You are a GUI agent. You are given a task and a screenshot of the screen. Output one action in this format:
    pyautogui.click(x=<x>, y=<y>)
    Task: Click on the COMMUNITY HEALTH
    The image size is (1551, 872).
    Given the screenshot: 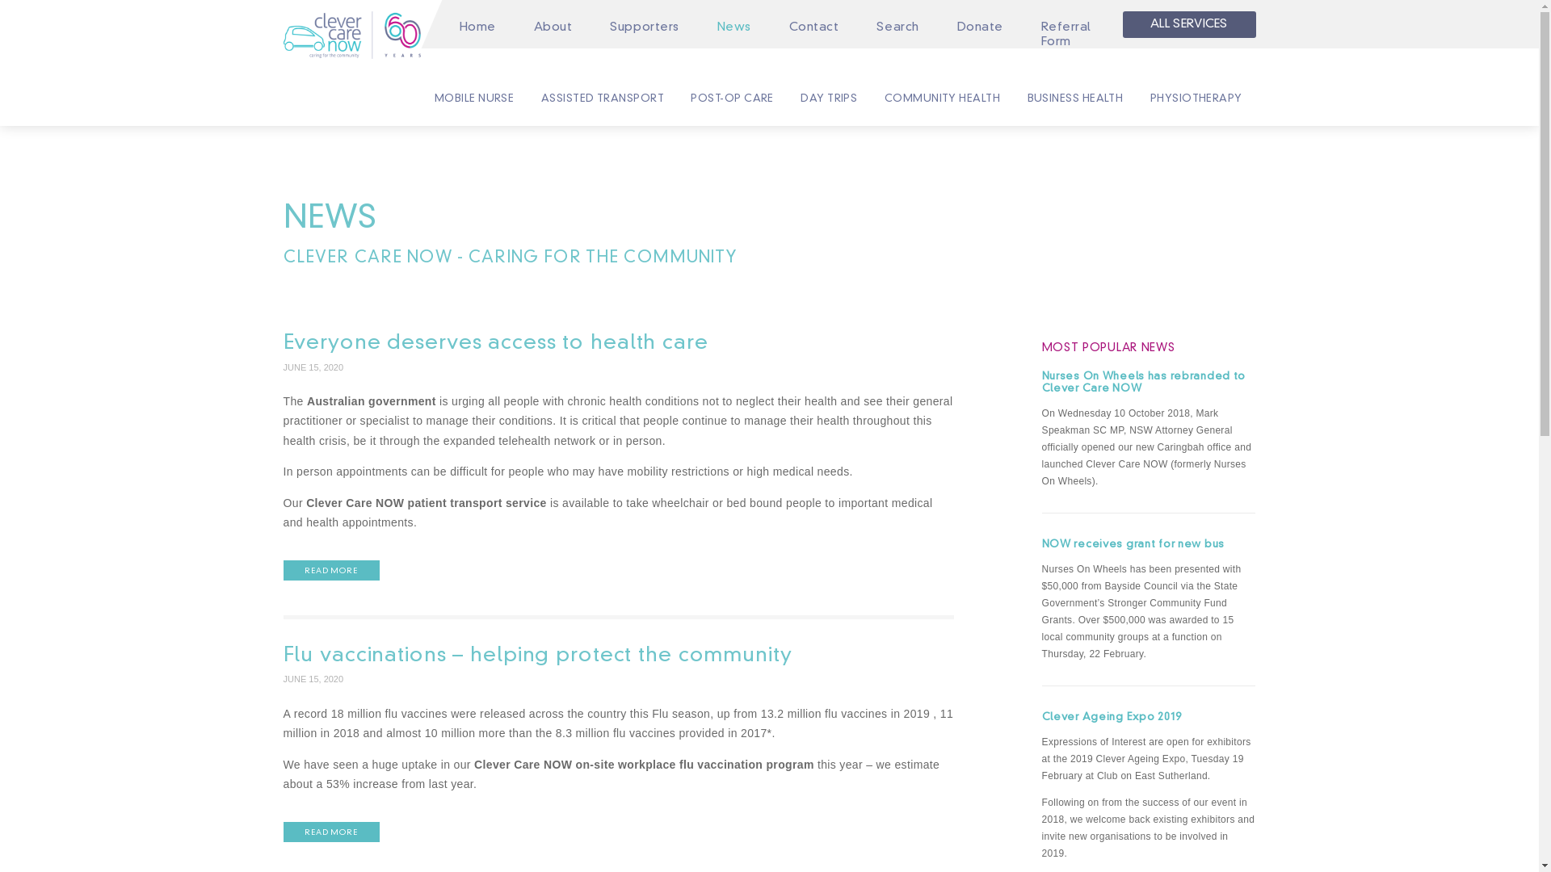 What is the action you would take?
    pyautogui.click(x=942, y=99)
    